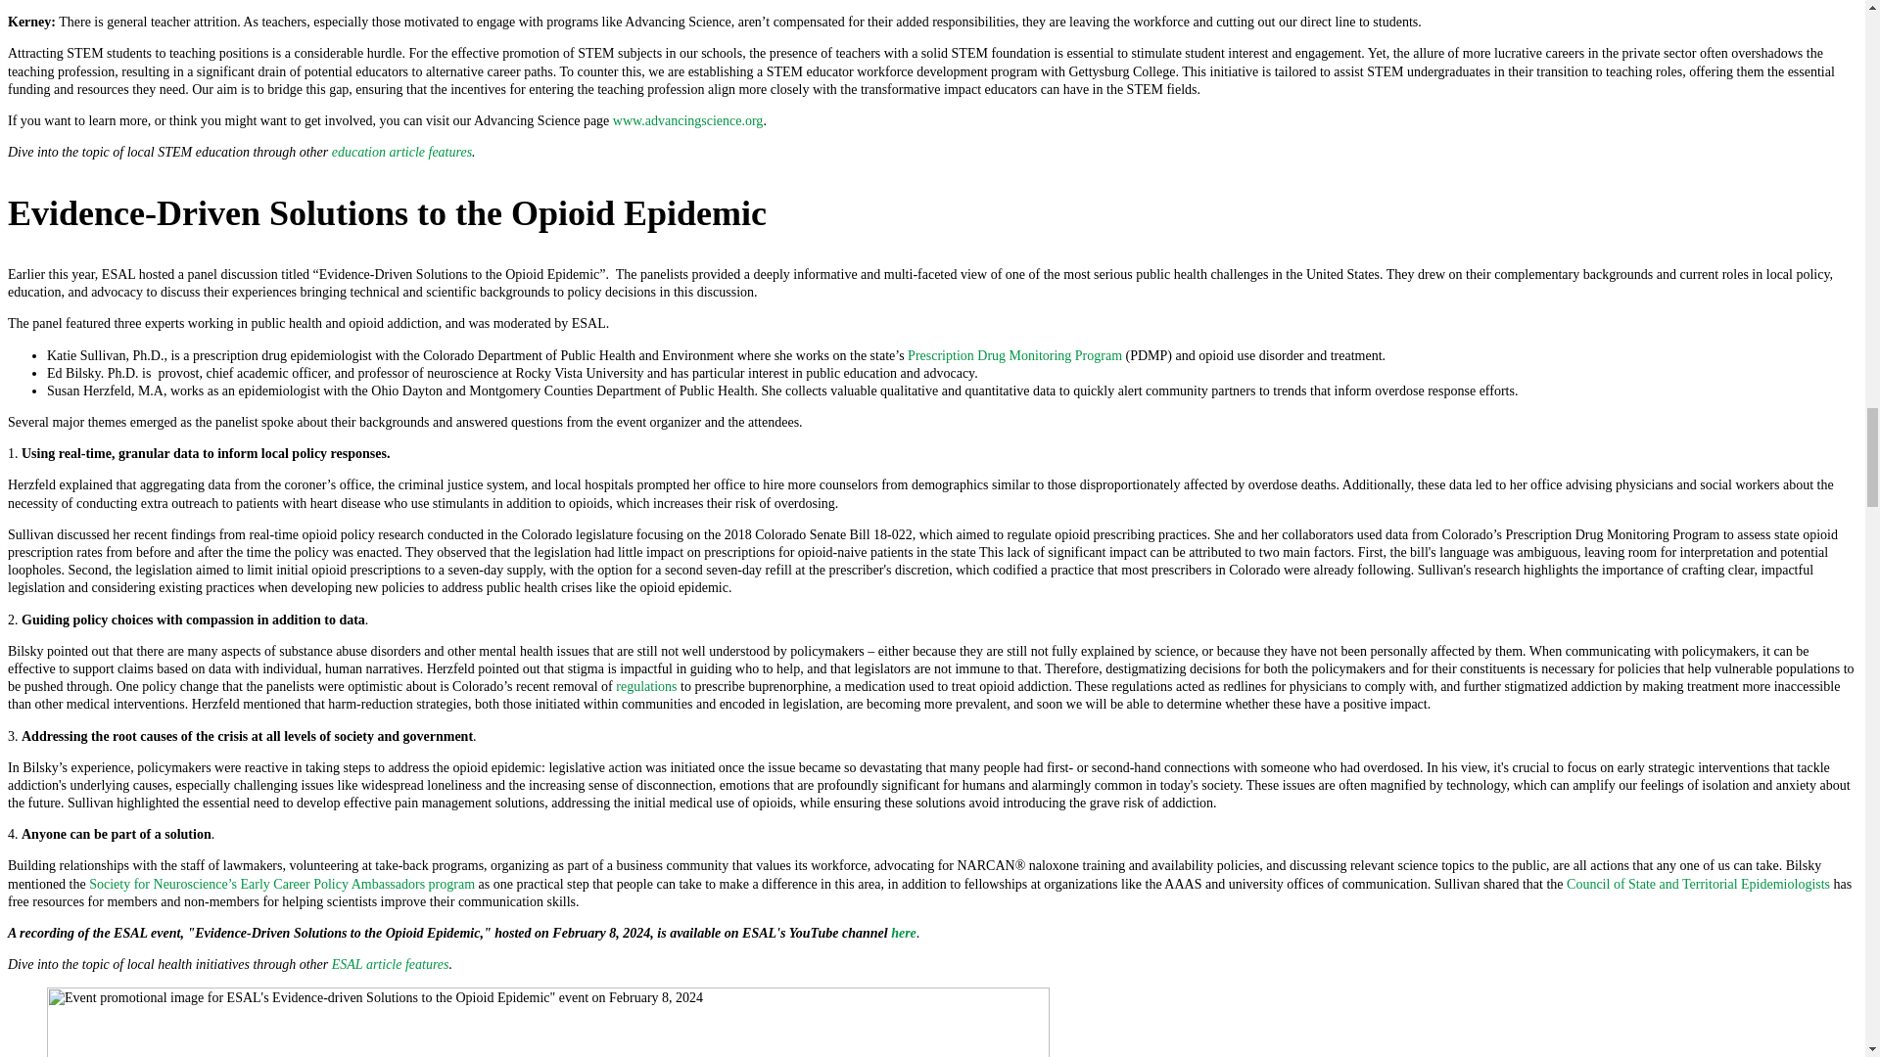  Describe the element at coordinates (687, 119) in the screenshot. I see `www.advancingscience.org` at that location.